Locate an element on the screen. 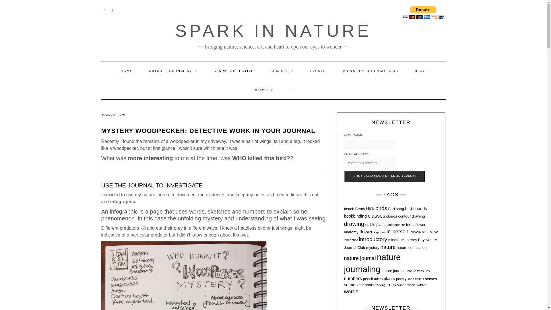 The image size is (551, 310). FACEBOOK is located at coordinates (112, 10).